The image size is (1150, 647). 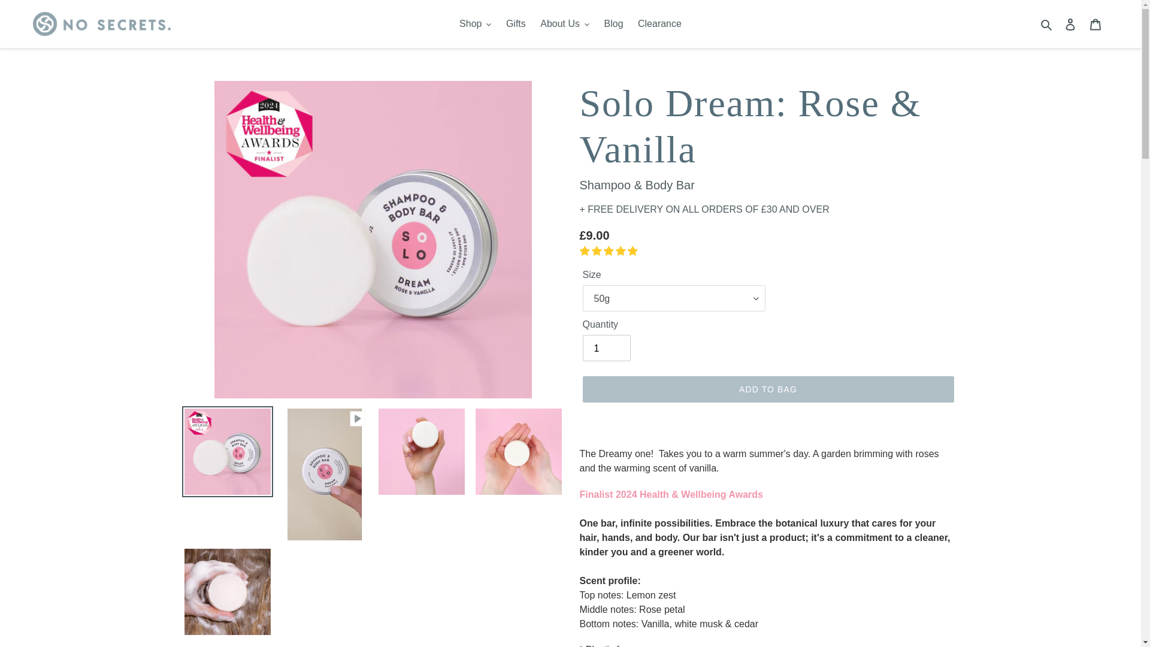 I want to click on About Us, so click(x=565, y=24).